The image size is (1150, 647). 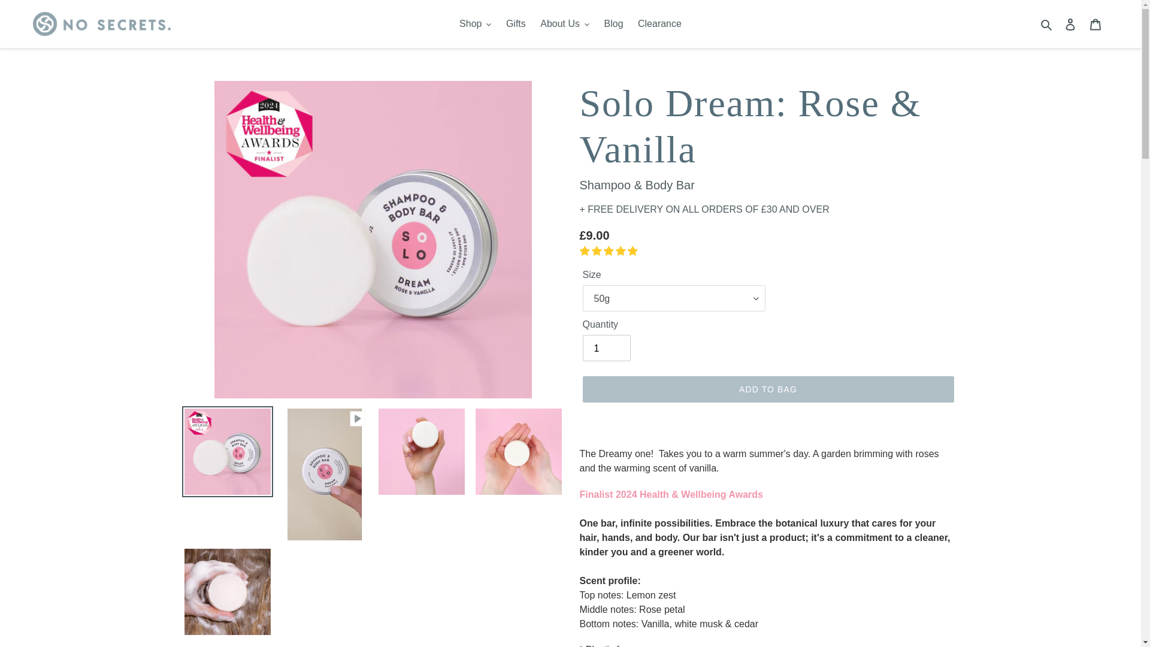 I want to click on About Us, so click(x=565, y=24).